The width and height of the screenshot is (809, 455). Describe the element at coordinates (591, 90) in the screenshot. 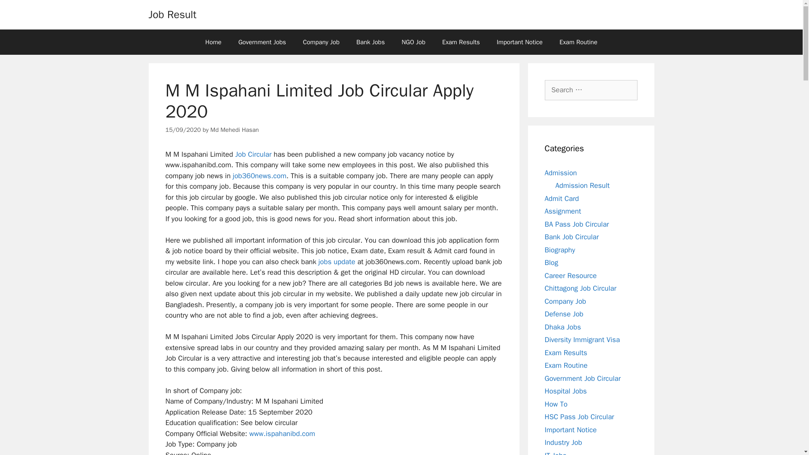

I see `Search for:` at that location.